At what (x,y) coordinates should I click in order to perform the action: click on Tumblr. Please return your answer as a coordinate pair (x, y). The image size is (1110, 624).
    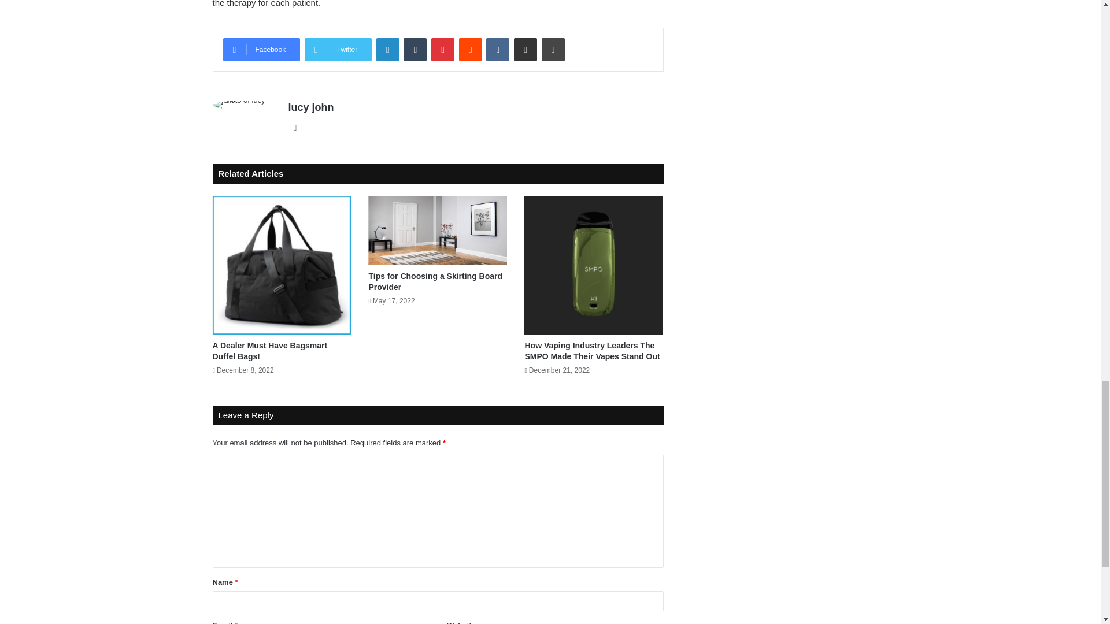
    Looking at the image, I should click on (415, 49).